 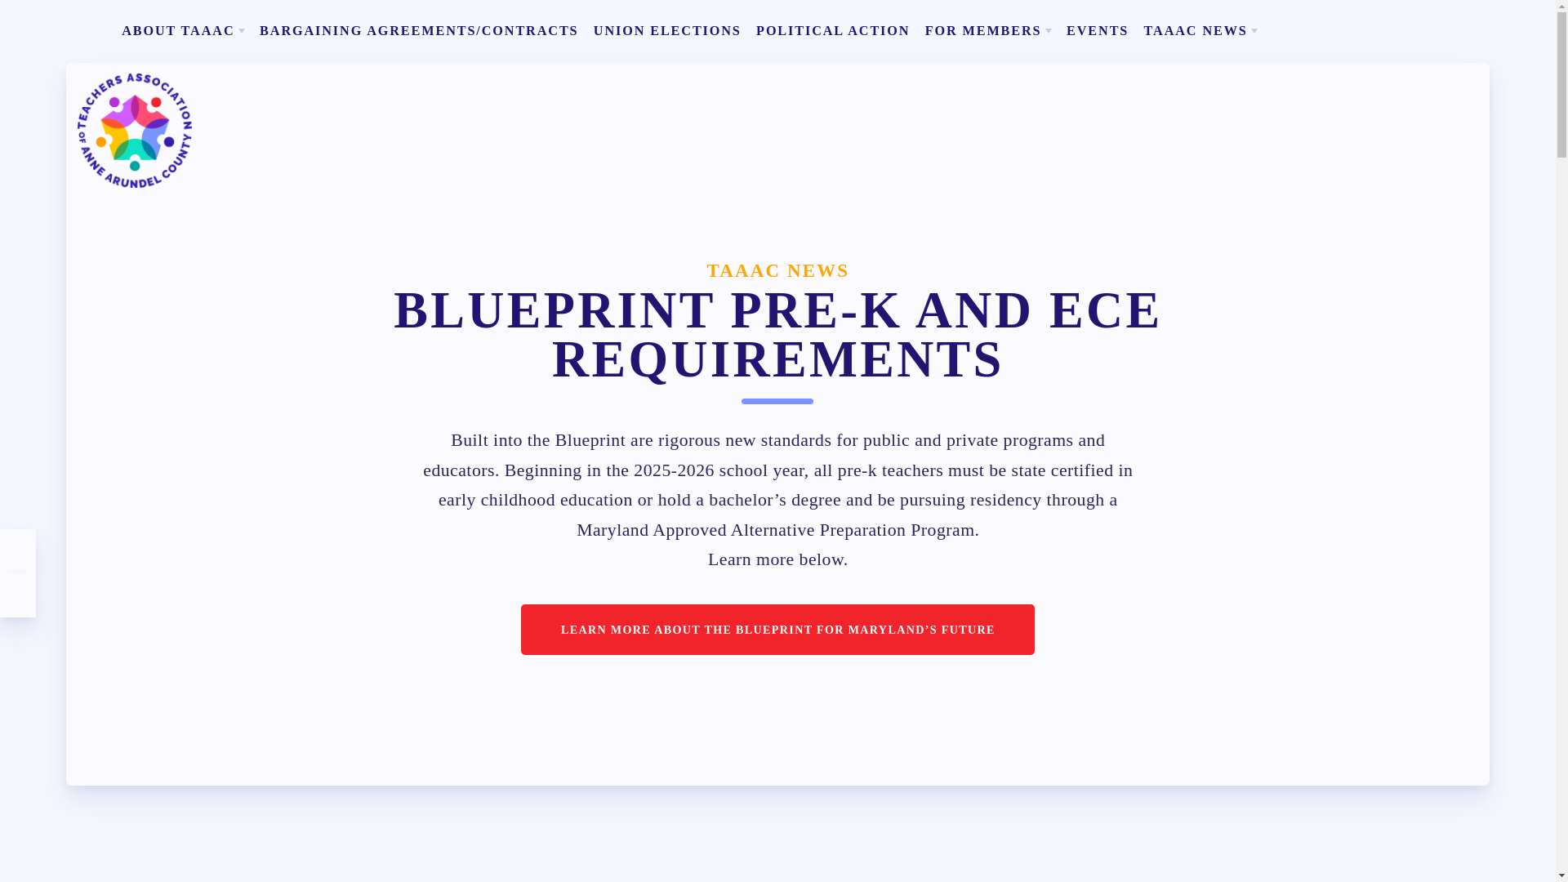 What do you see at coordinates (666, 30) in the screenshot?
I see `UNION ELECTIONS` at bounding box center [666, 30].